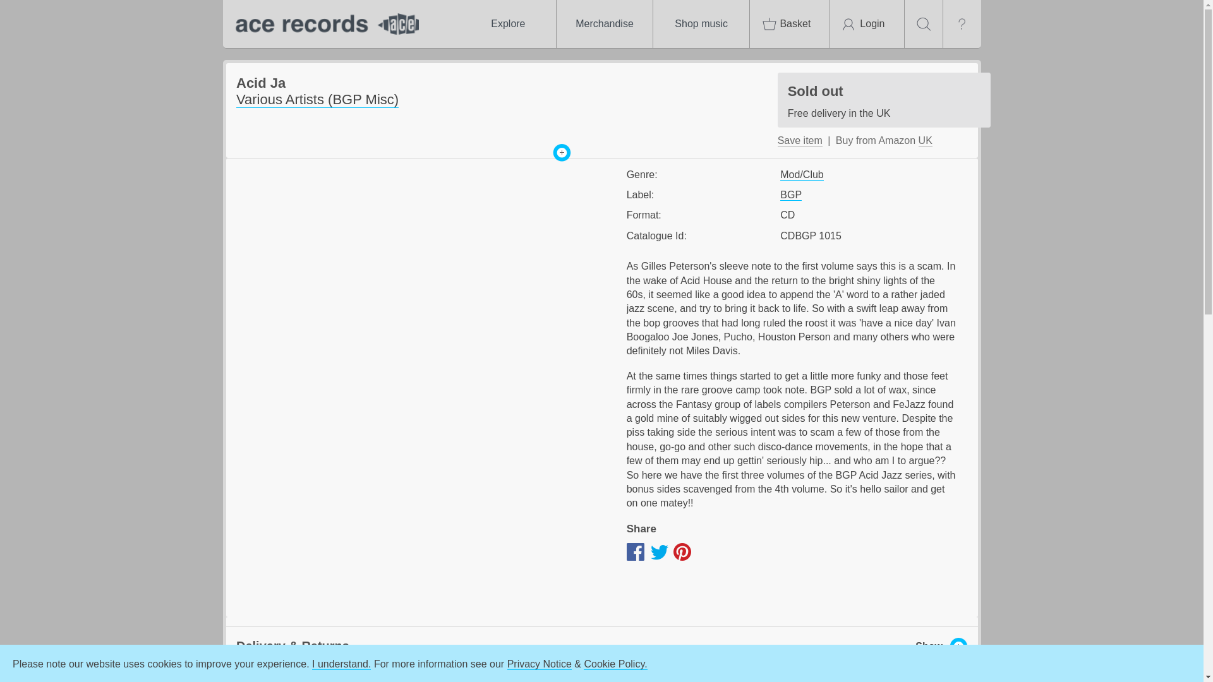 The width and height of the screenshot is (1213, 682). I want to click on Explore, so click(925, 140).